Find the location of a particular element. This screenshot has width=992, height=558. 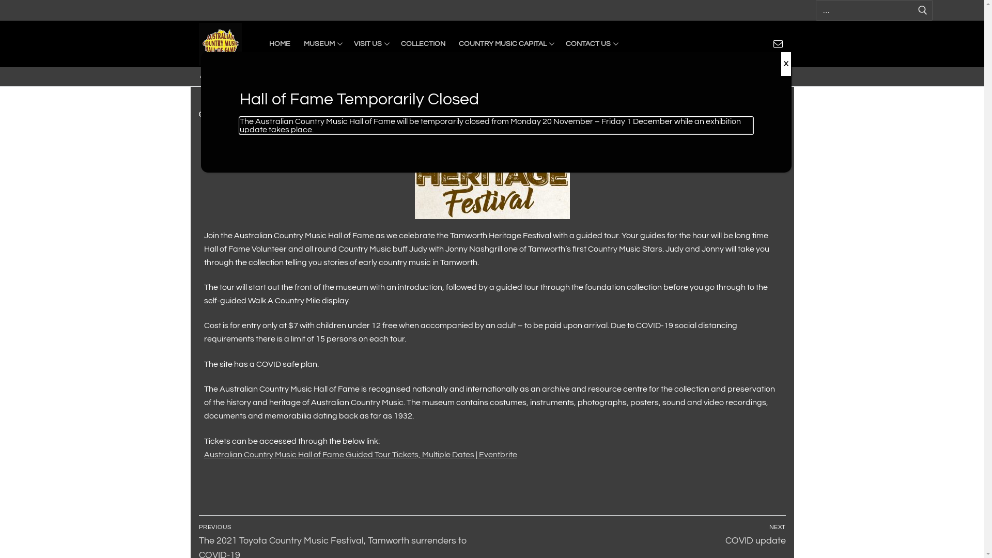

0 COMMENTS is located at coordinates (280, 115).